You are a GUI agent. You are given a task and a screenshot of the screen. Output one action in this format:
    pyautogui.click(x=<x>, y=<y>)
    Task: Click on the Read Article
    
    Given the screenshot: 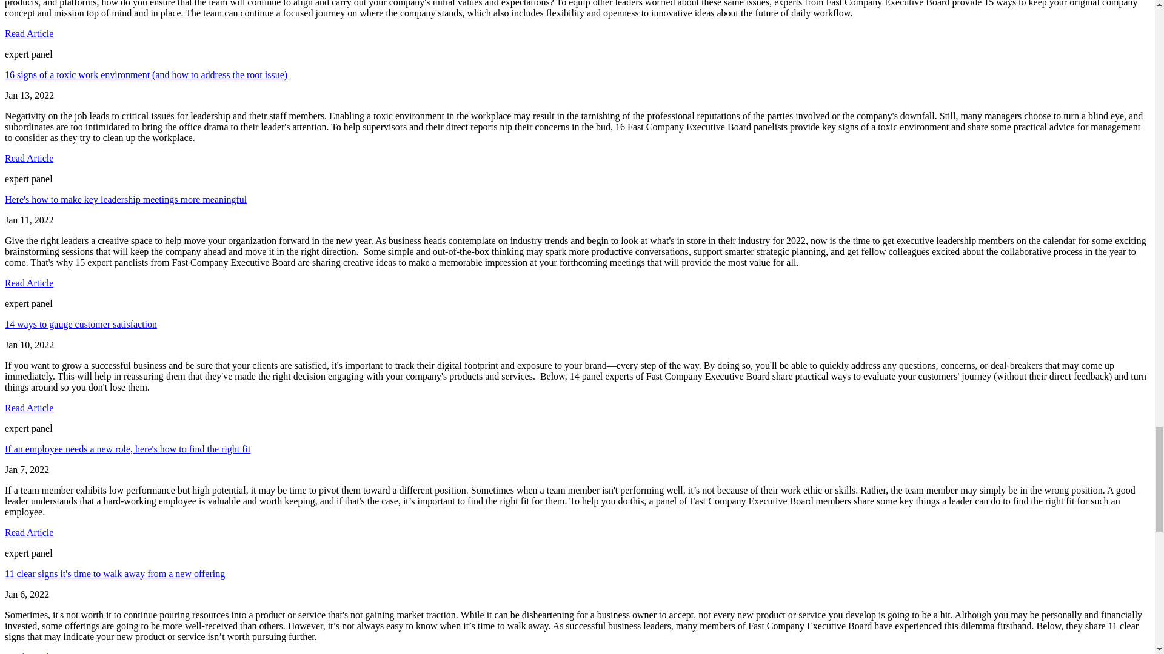 What is the action you would take?
    pyautogui.click(x=29, y=283)
    